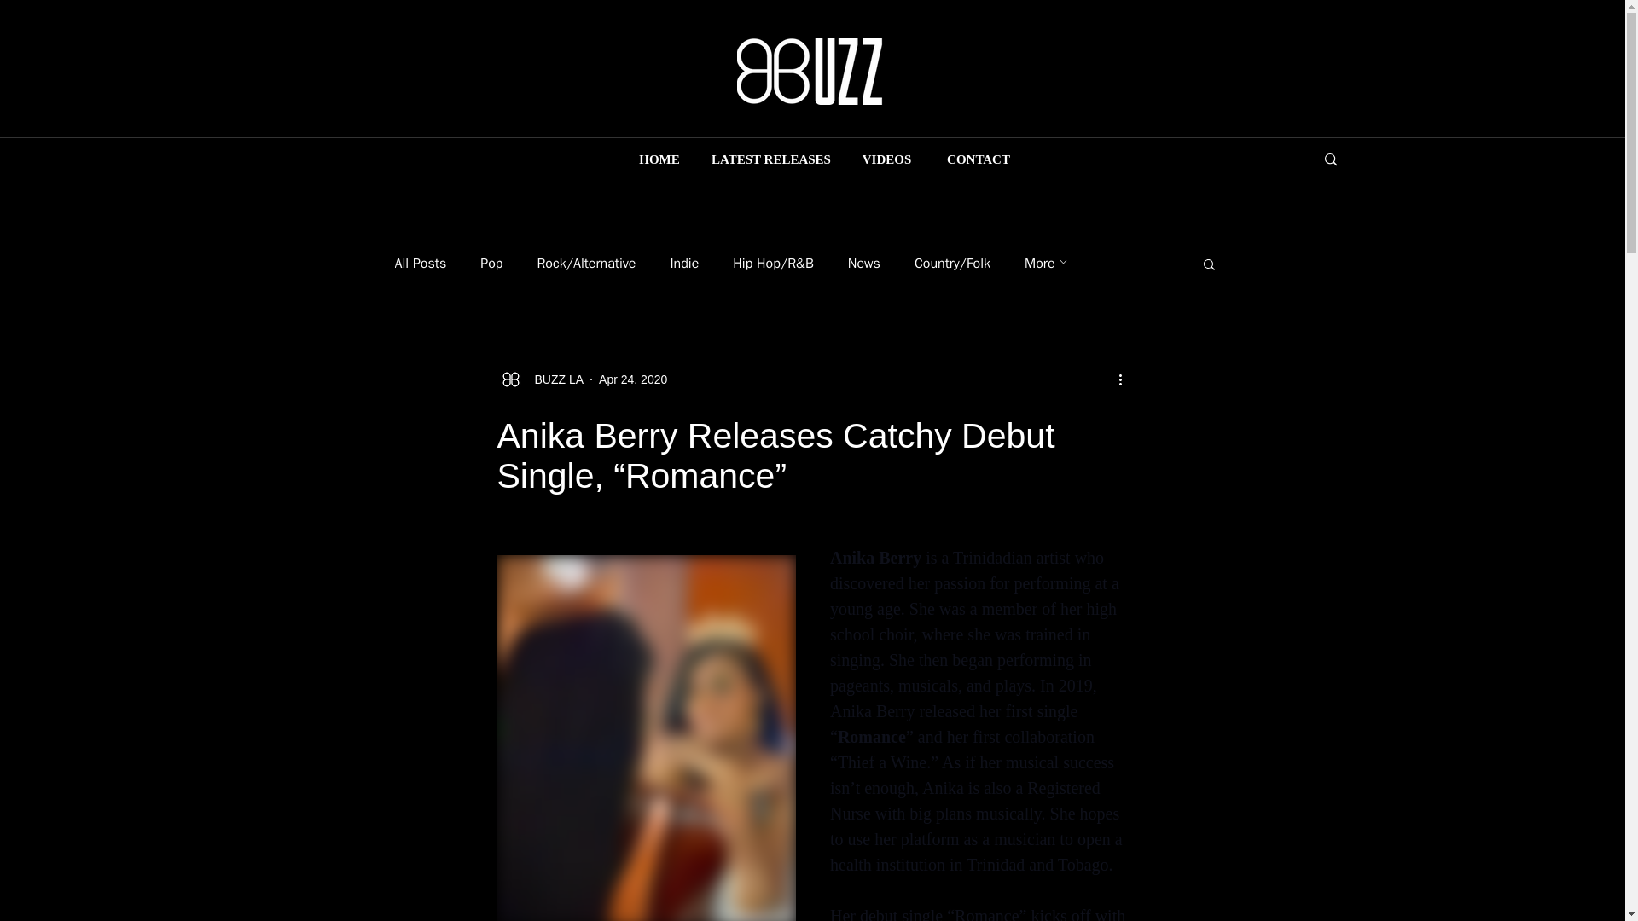 This screenshot has width=1638, height=921. Describe the element at coordinates (771, 159) in the screenshot. I see `LATEST RELEASES` at that location.